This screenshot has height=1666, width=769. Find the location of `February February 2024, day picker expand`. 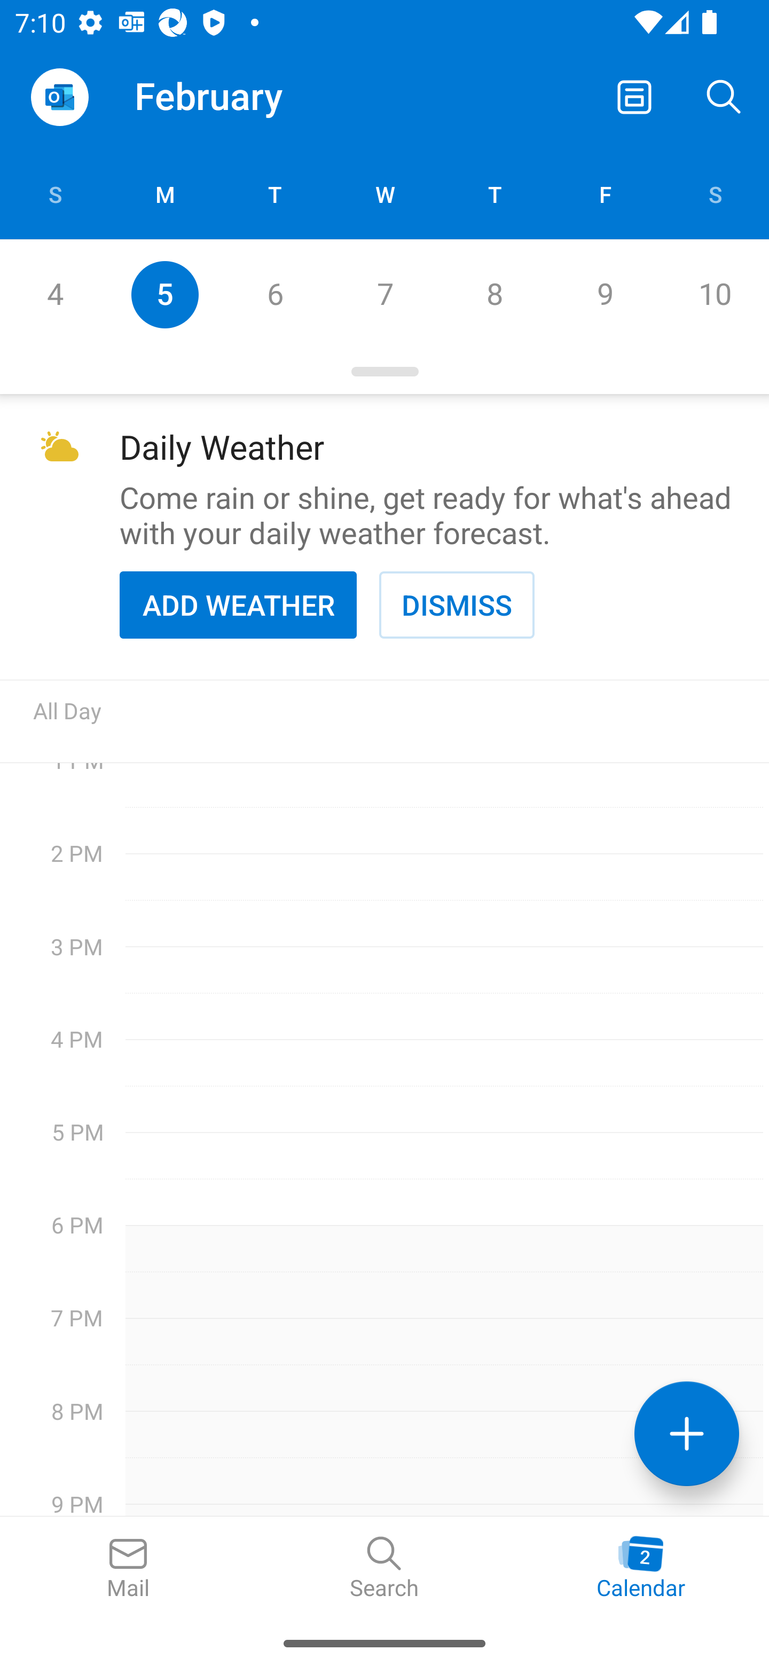

February February 2024, day picker expand is located at coordinates (223, 96).